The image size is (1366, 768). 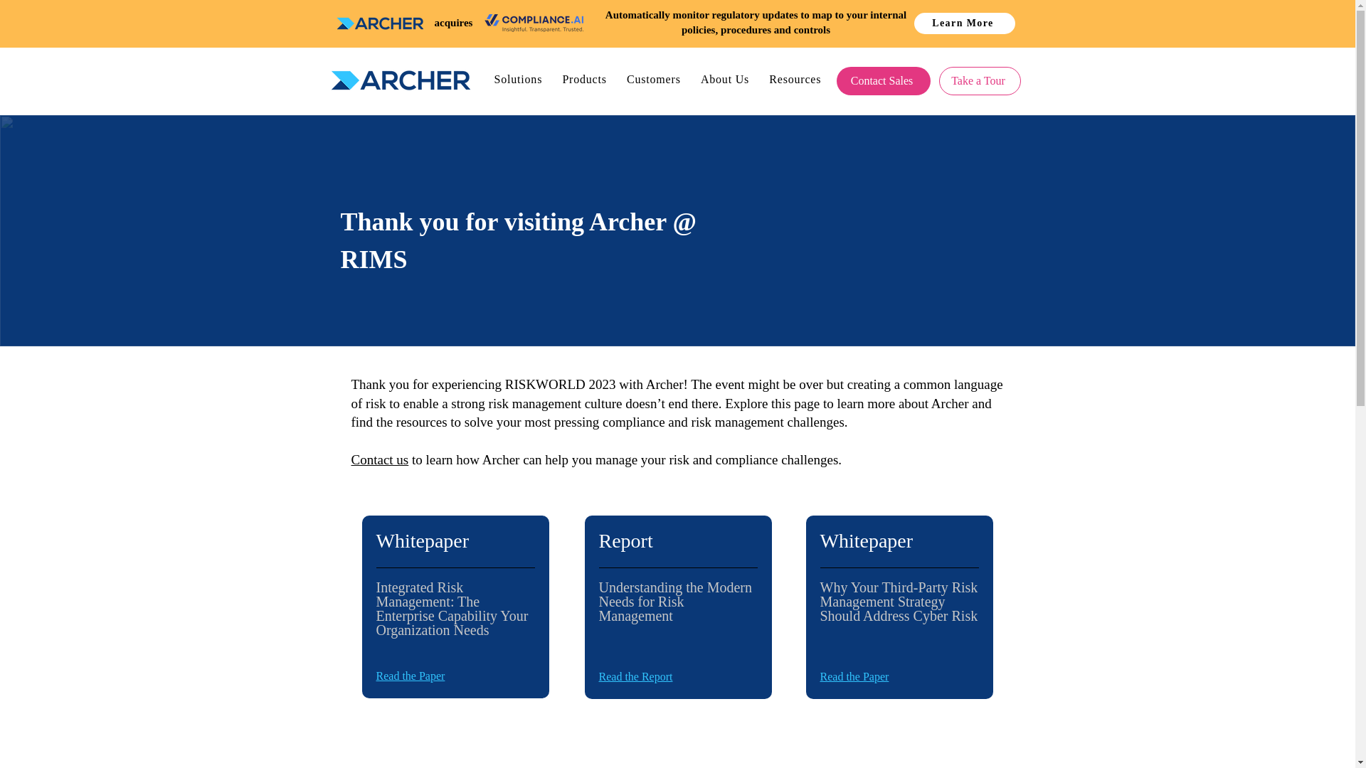 I want to click on Read the Paper, so click(x=854, y=676).